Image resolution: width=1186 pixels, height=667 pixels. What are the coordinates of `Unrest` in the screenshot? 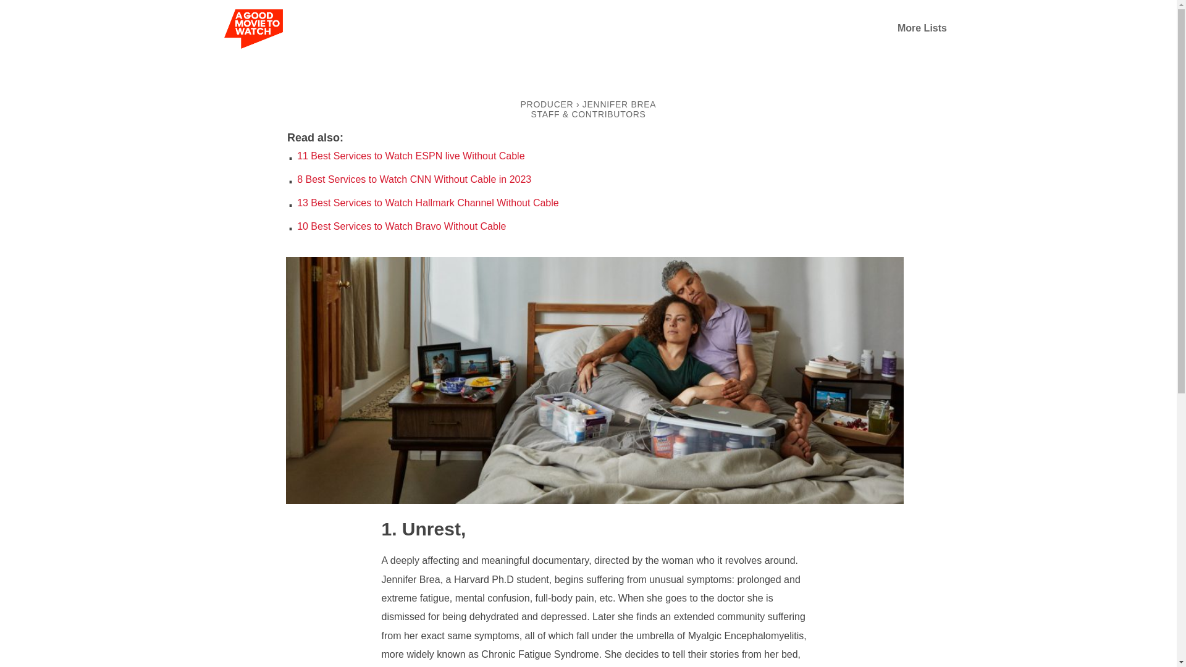 It's located at (594, 500).